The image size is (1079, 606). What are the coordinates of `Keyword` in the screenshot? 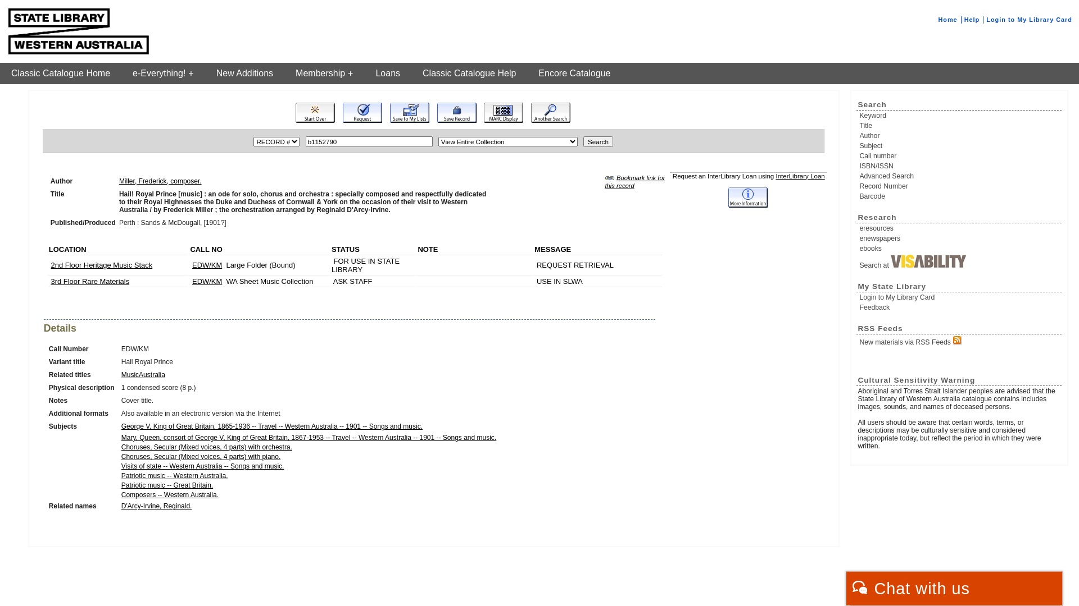 It's located at (960, 116).